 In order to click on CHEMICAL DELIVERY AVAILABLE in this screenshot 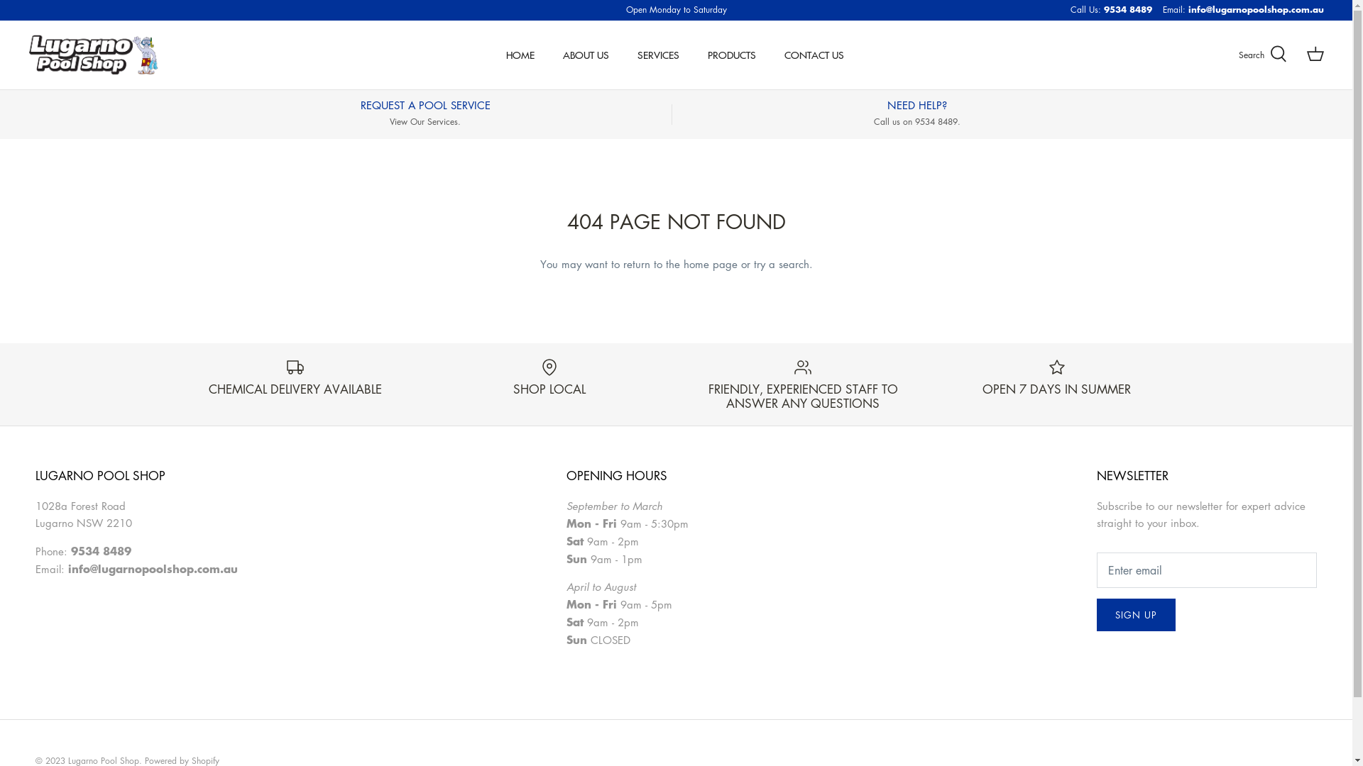, I will do `click(295, 377)`.